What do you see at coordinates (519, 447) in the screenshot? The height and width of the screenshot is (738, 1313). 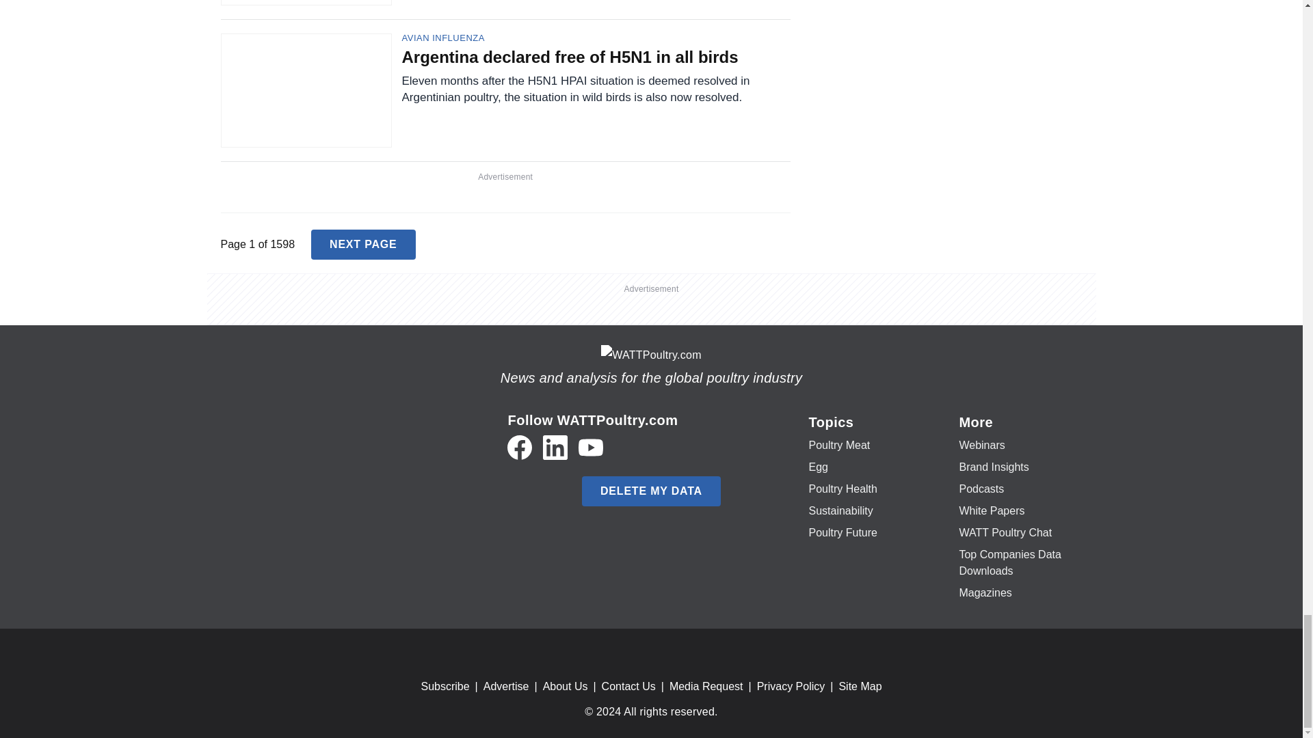 I see `Facebook icon` at bounding box center [519, 447].